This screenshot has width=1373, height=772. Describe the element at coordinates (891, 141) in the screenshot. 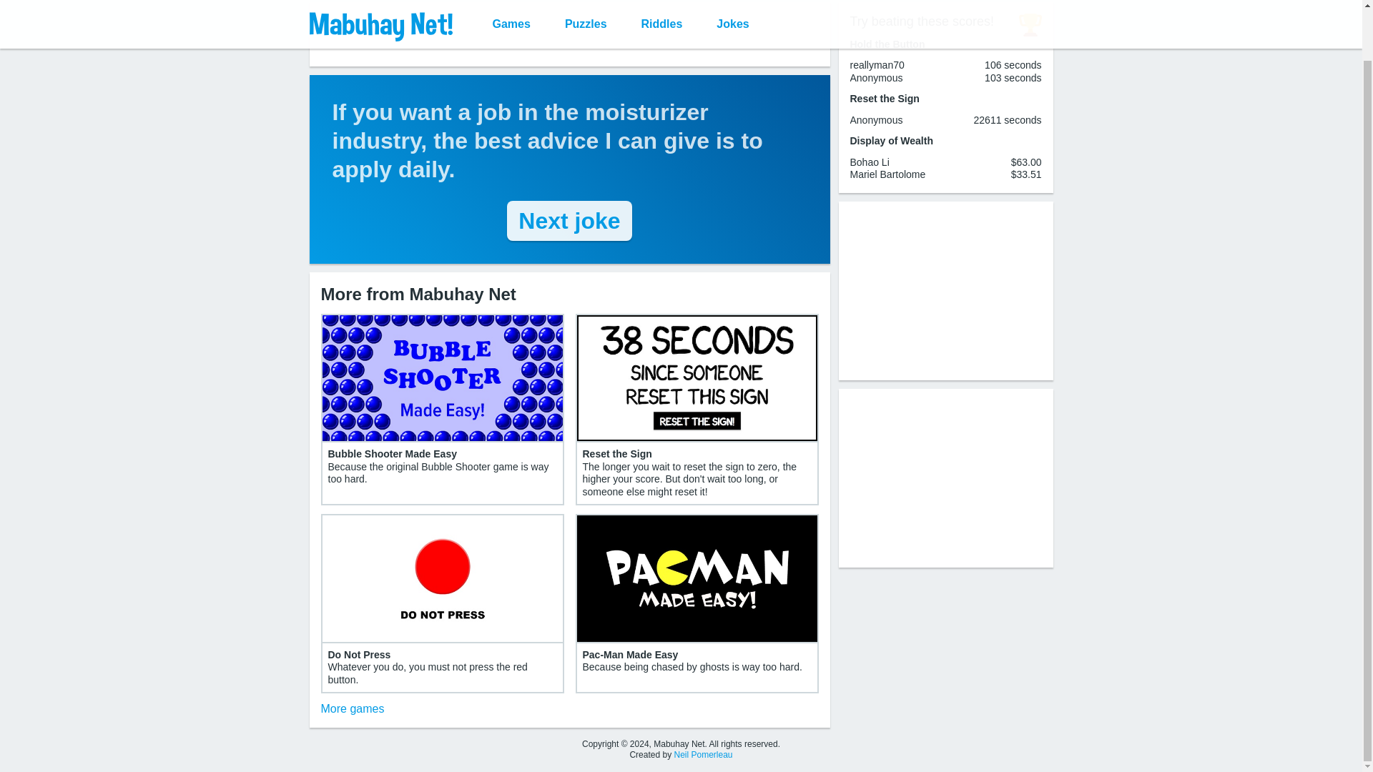

I see `Display of Wealth` at that location.